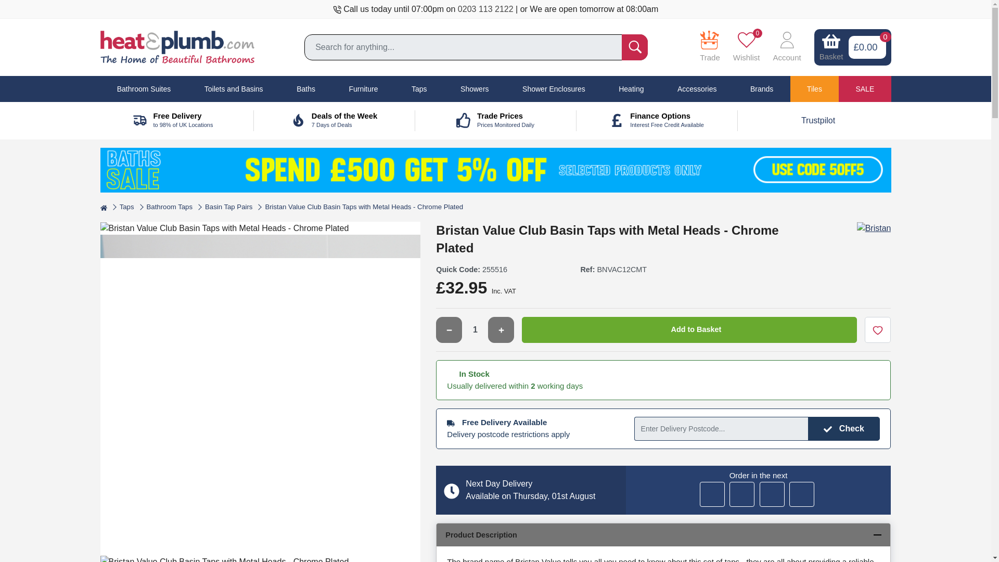  Describe the element at coordinates (814, 88) in the screenshot. I see `Tiles` at that location.